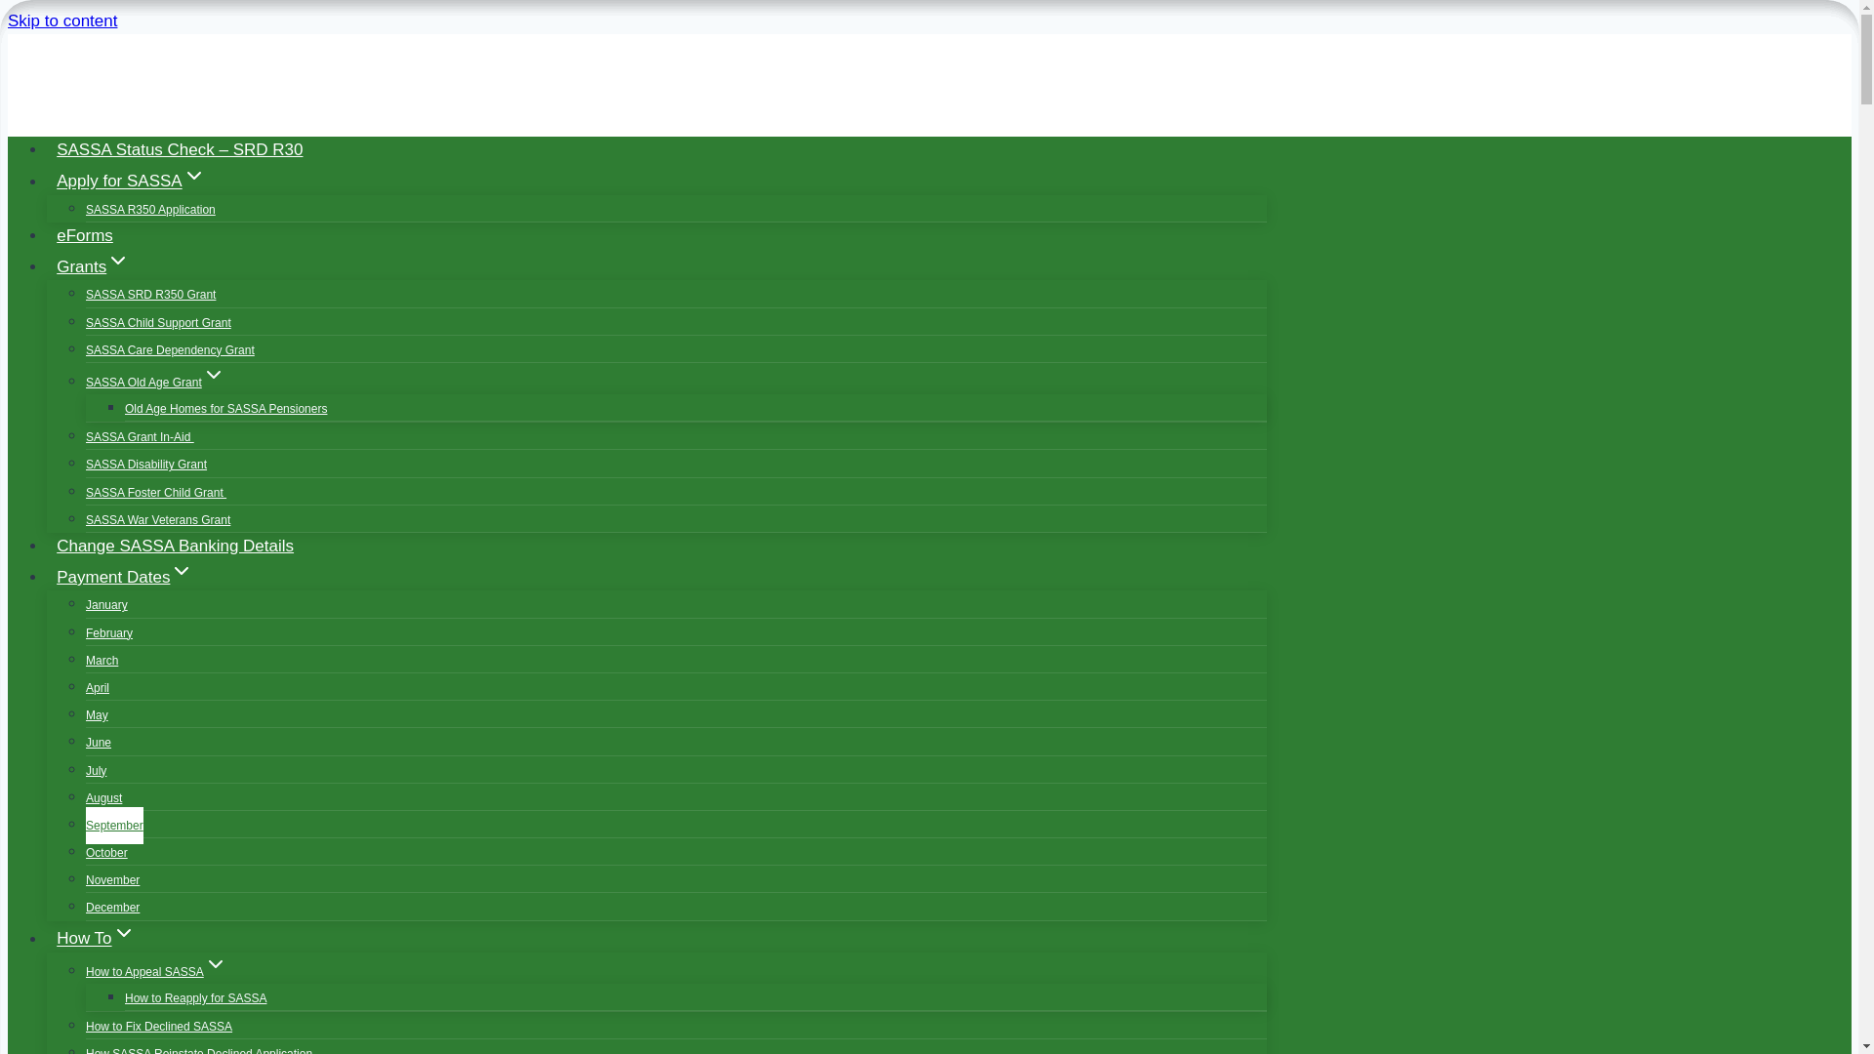 The height and width of the screenshot is (1054, 1874). Describe the element at coordinates (156, 492) in the screenshot. I see `SASSA Foster Child Grant ` at that location.